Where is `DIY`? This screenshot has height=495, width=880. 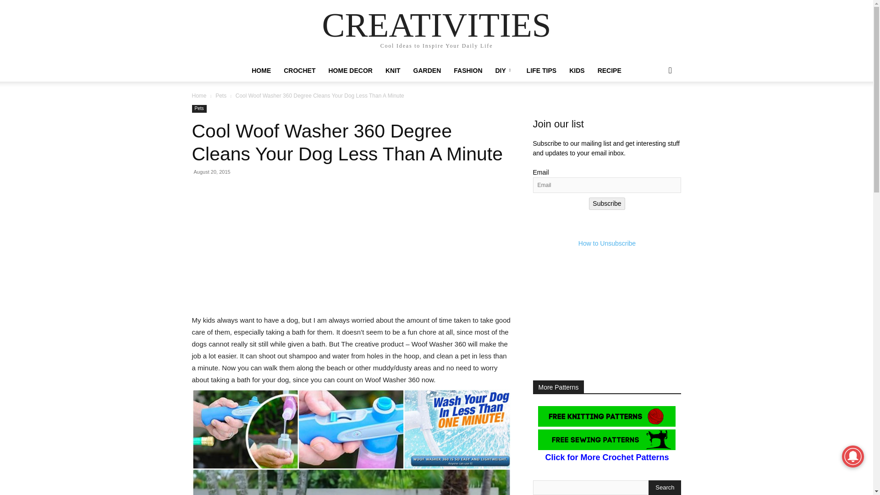
DIY is located at coordinates (504, 71).